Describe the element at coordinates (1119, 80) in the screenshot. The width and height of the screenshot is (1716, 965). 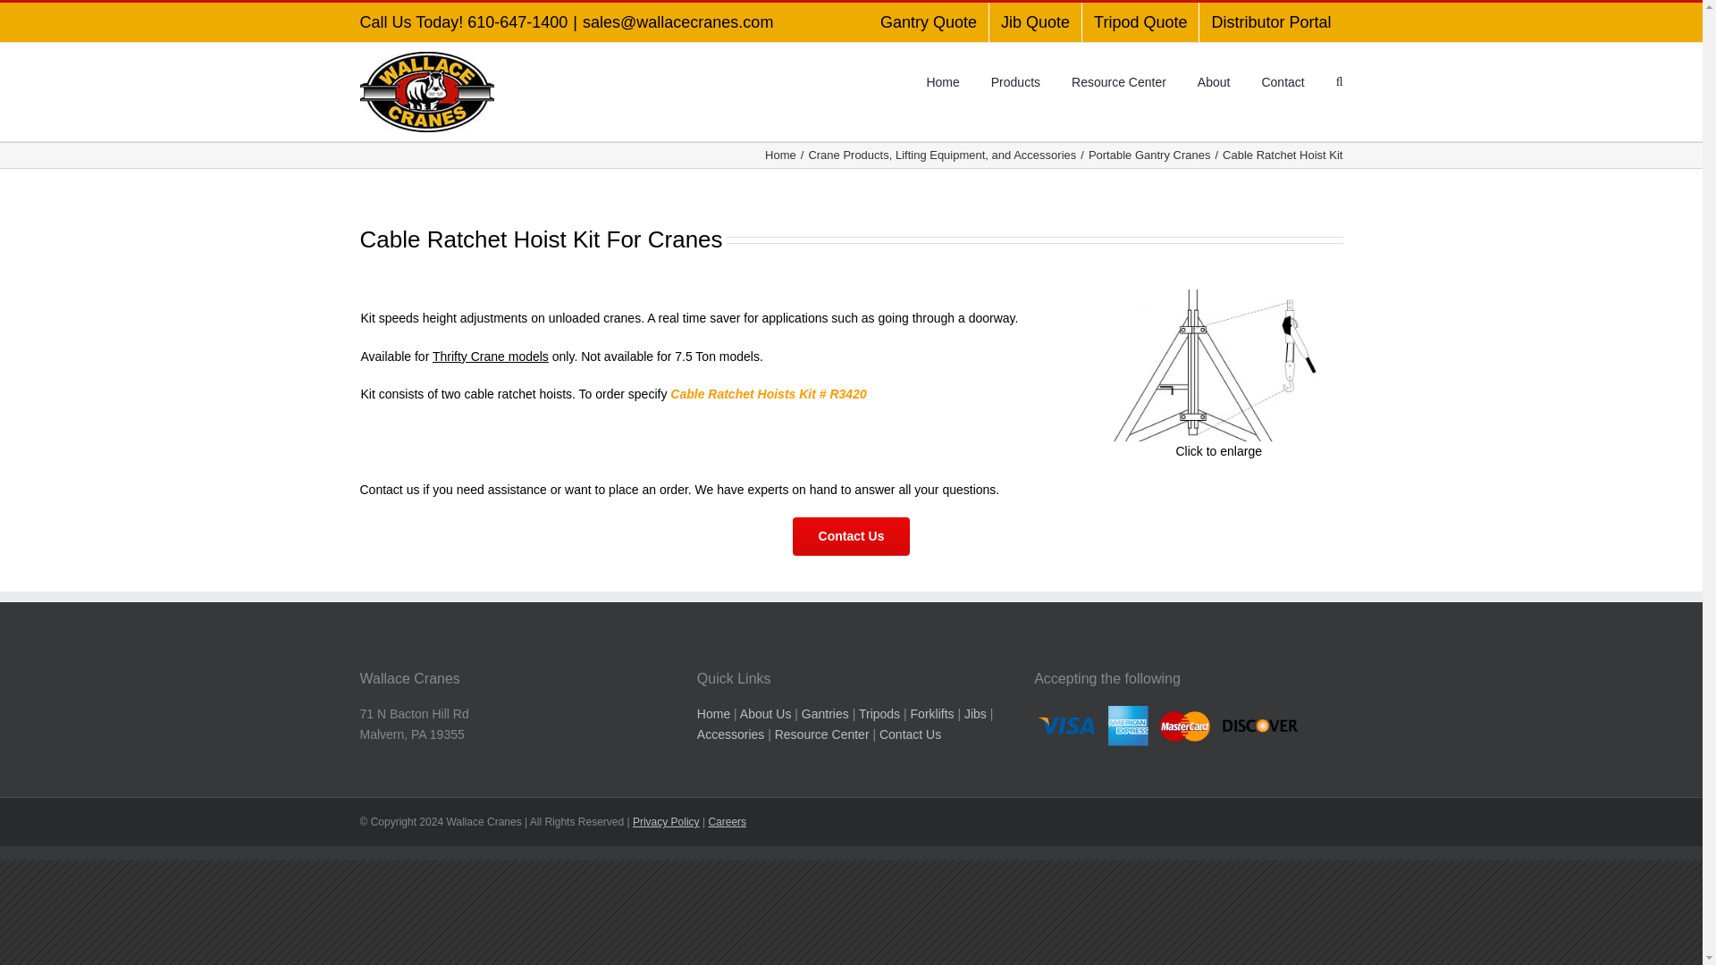
I see `Resource Center` at that location.